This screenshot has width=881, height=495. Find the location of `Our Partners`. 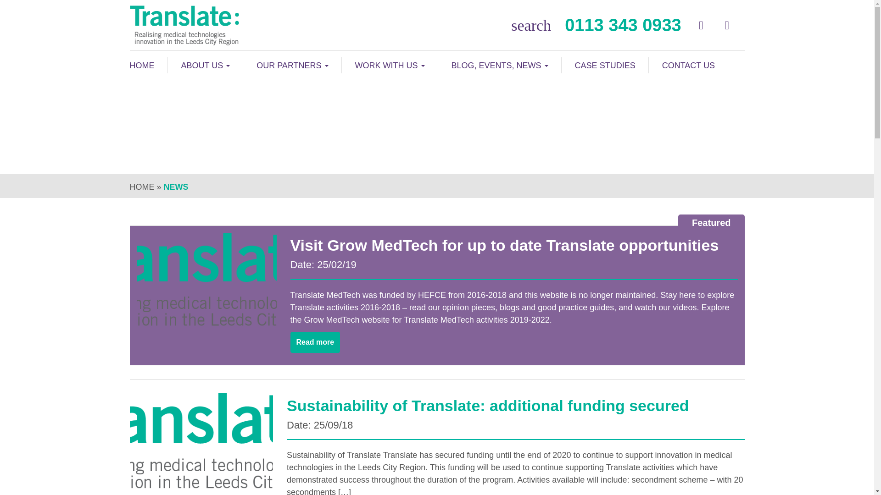

Our Partners is located at coordinates (292, 65).